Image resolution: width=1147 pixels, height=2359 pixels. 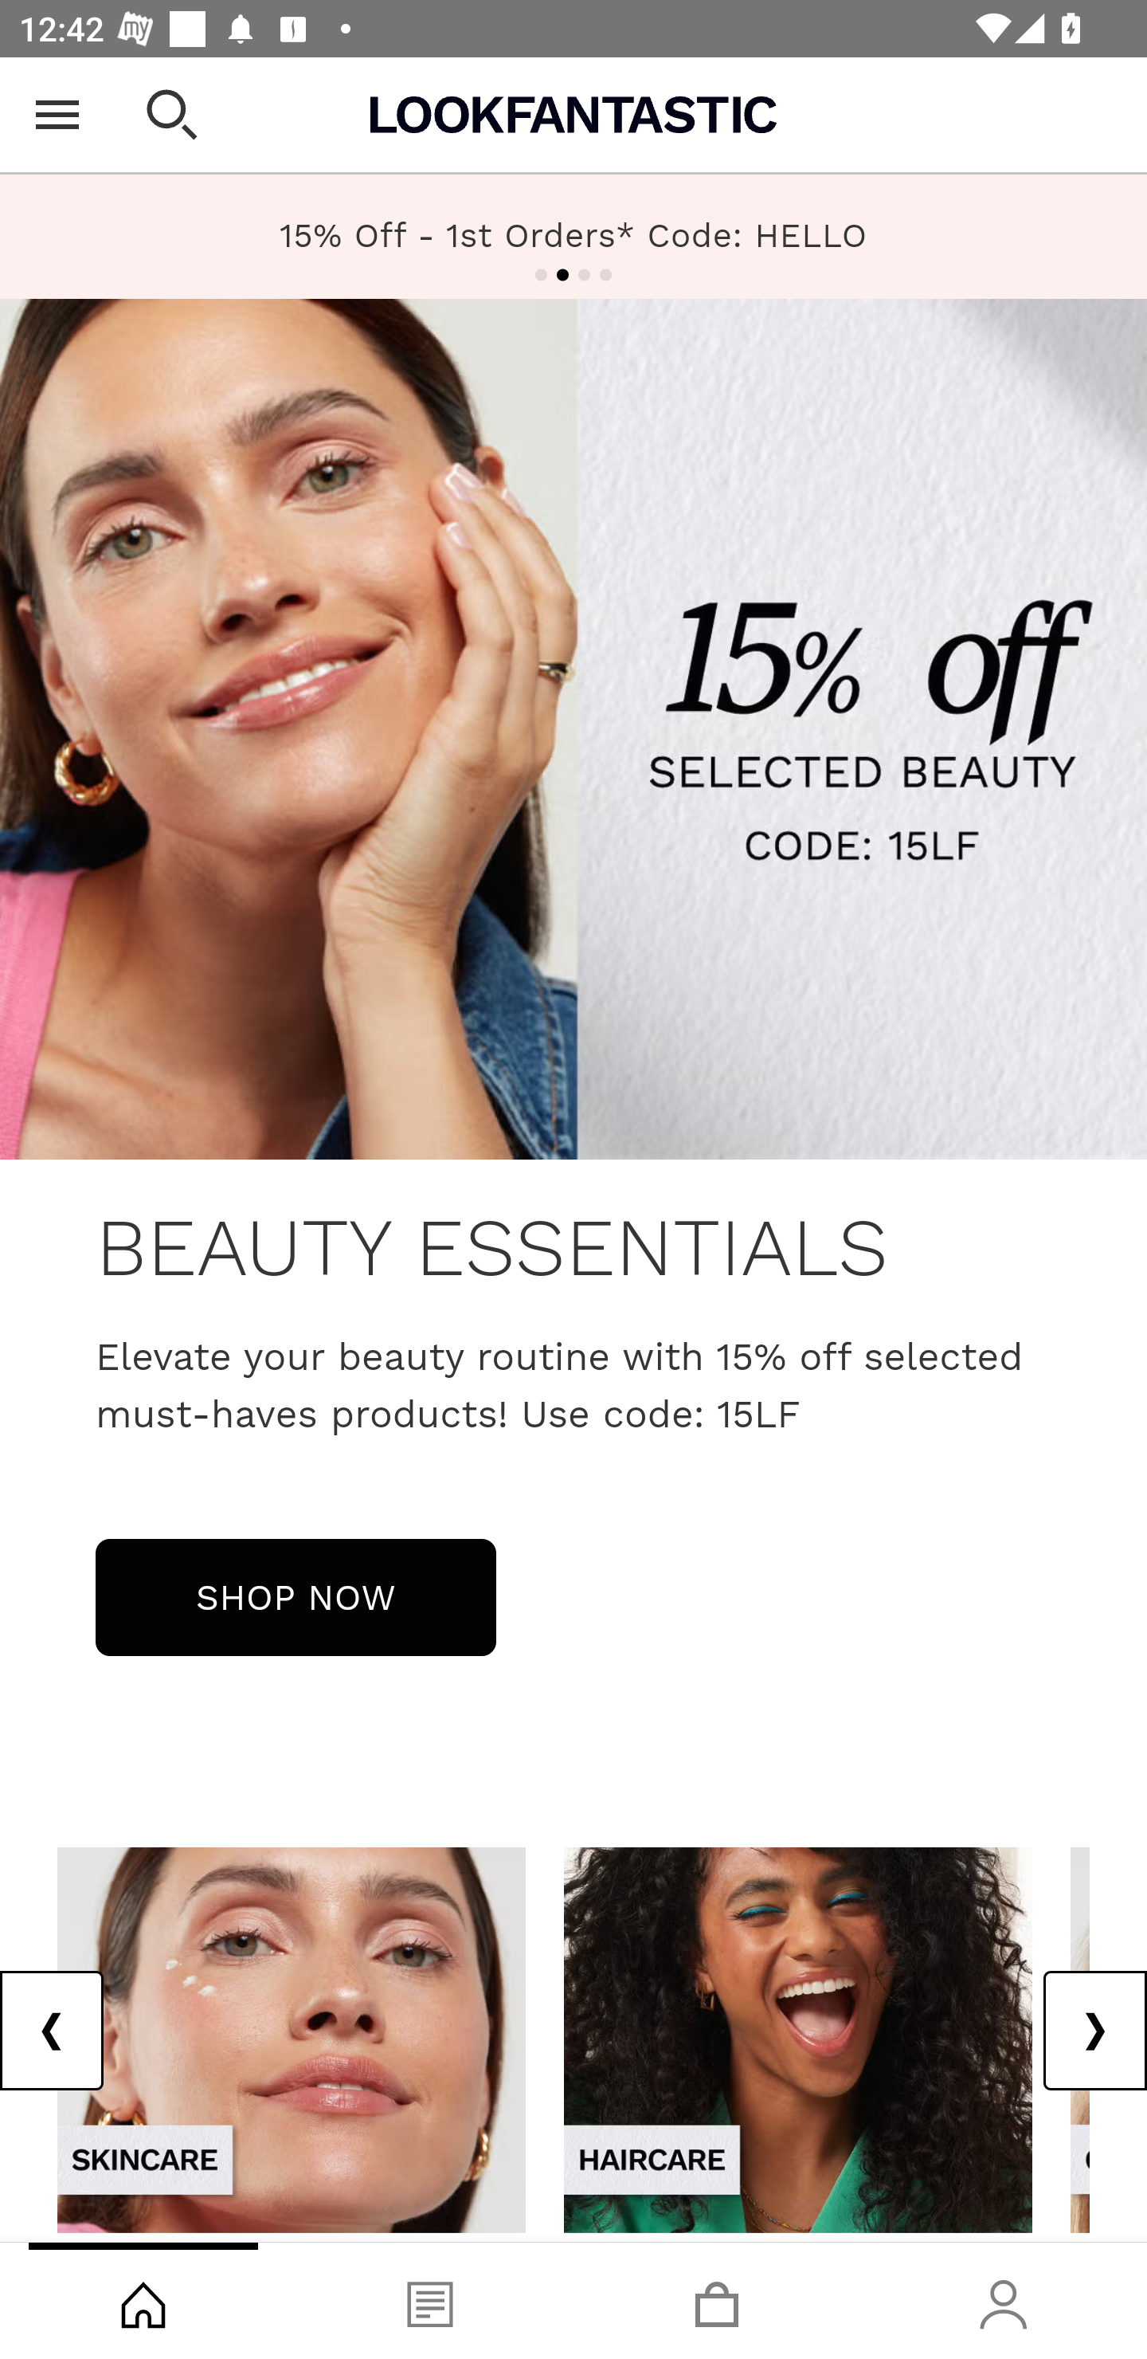 I want to click on FREE US Shipping Over $40, so click(x=573, y=237).